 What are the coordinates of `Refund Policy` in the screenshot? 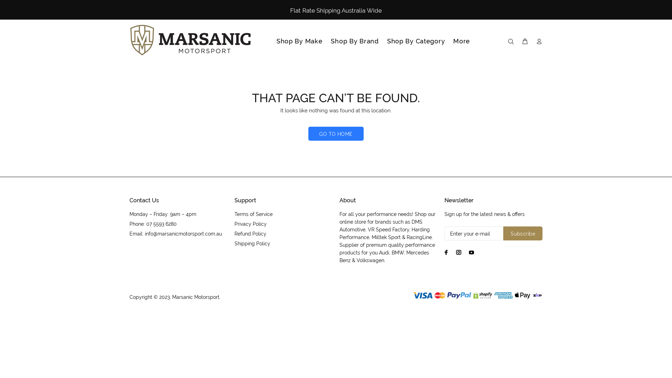 It's located at (251, 234).